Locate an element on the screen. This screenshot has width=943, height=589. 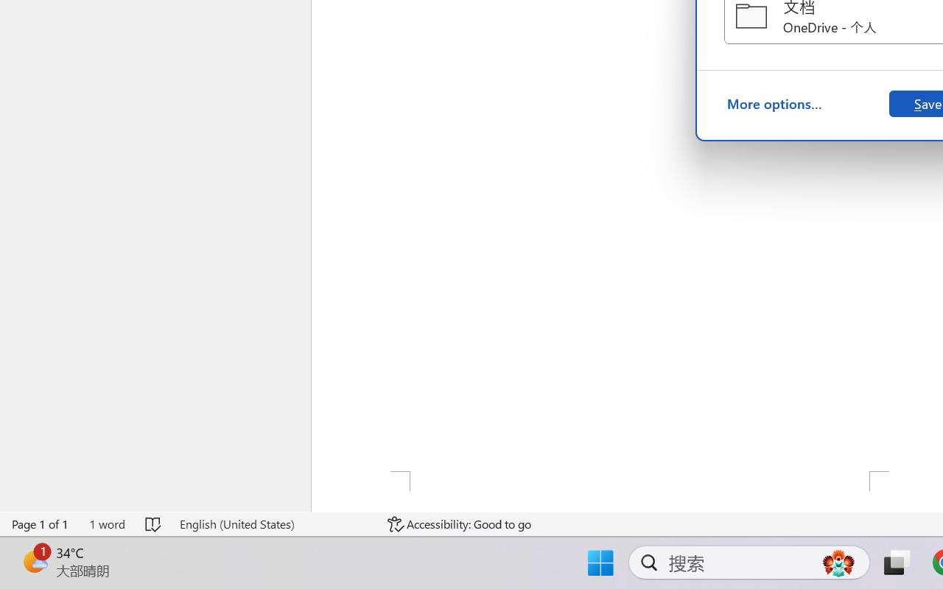
Language English (United States) is located at coordinates (273, 524).